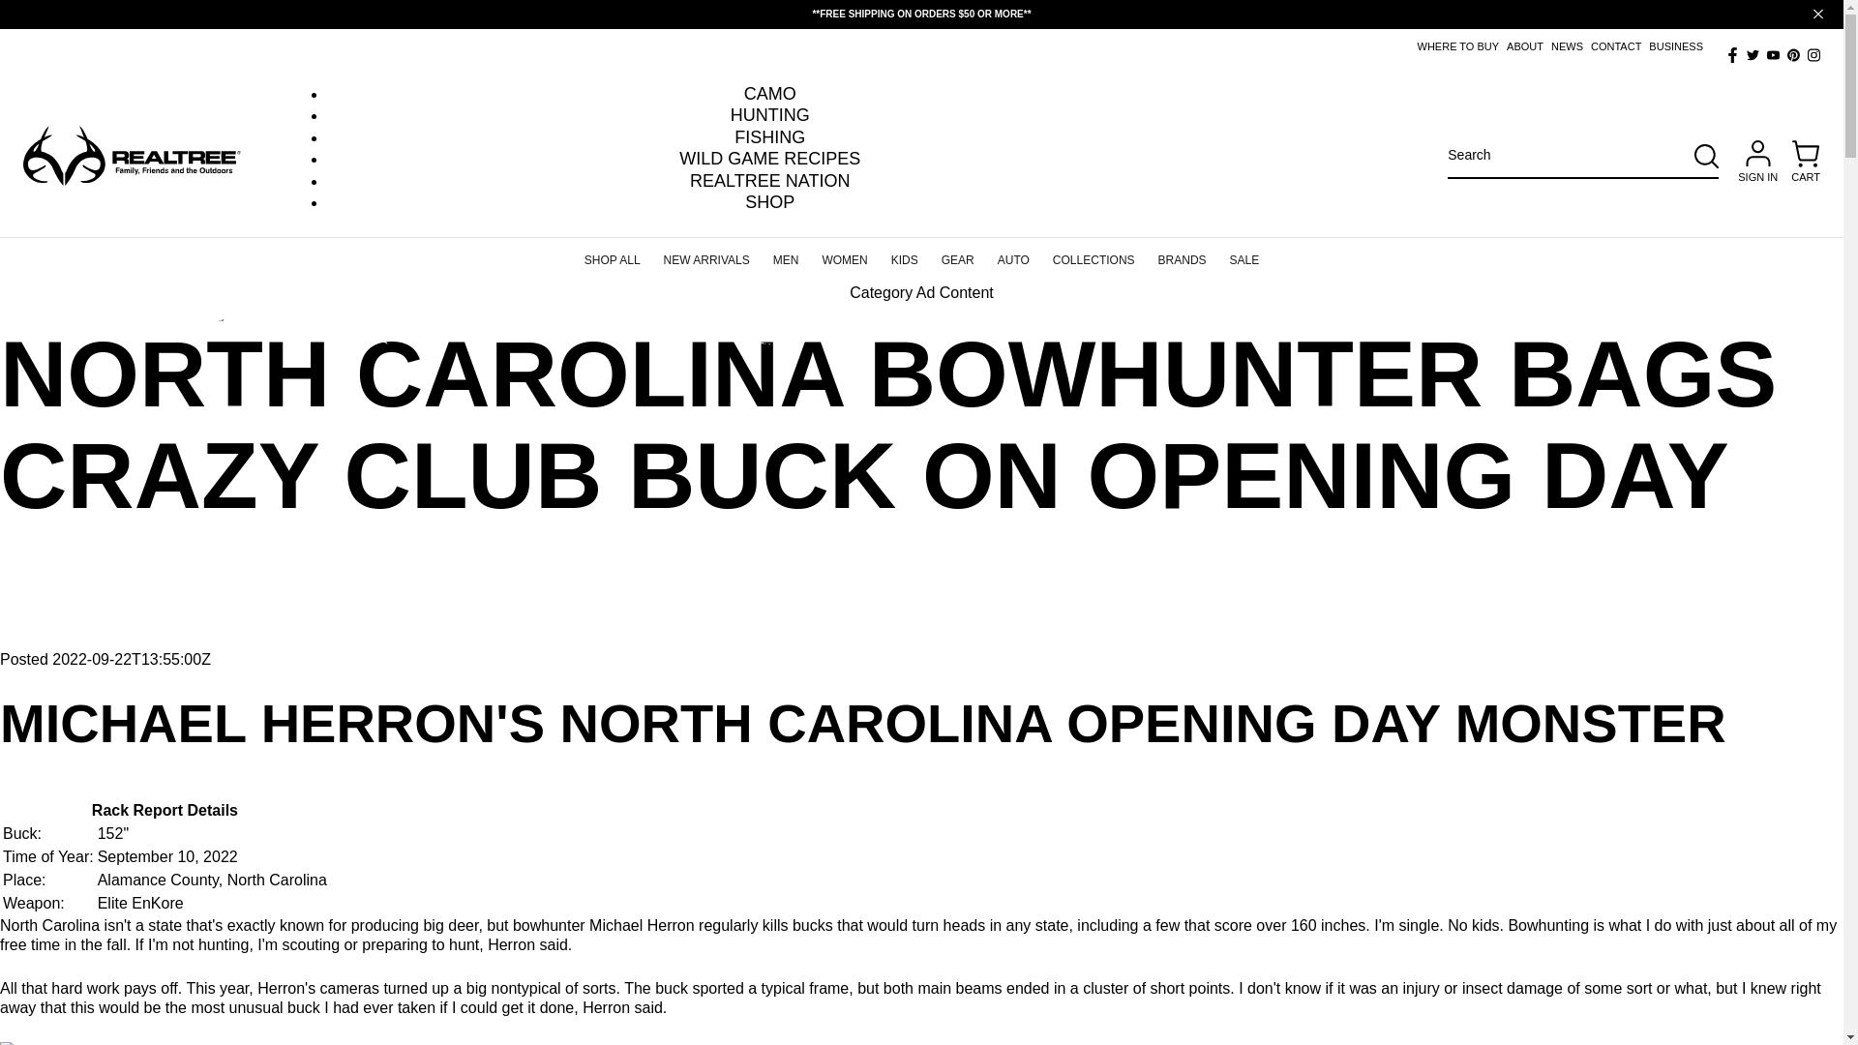 Image resolution: width=1858 pixels, height=1045 pixels. I want to click on AUTO, so click(1013, 253).